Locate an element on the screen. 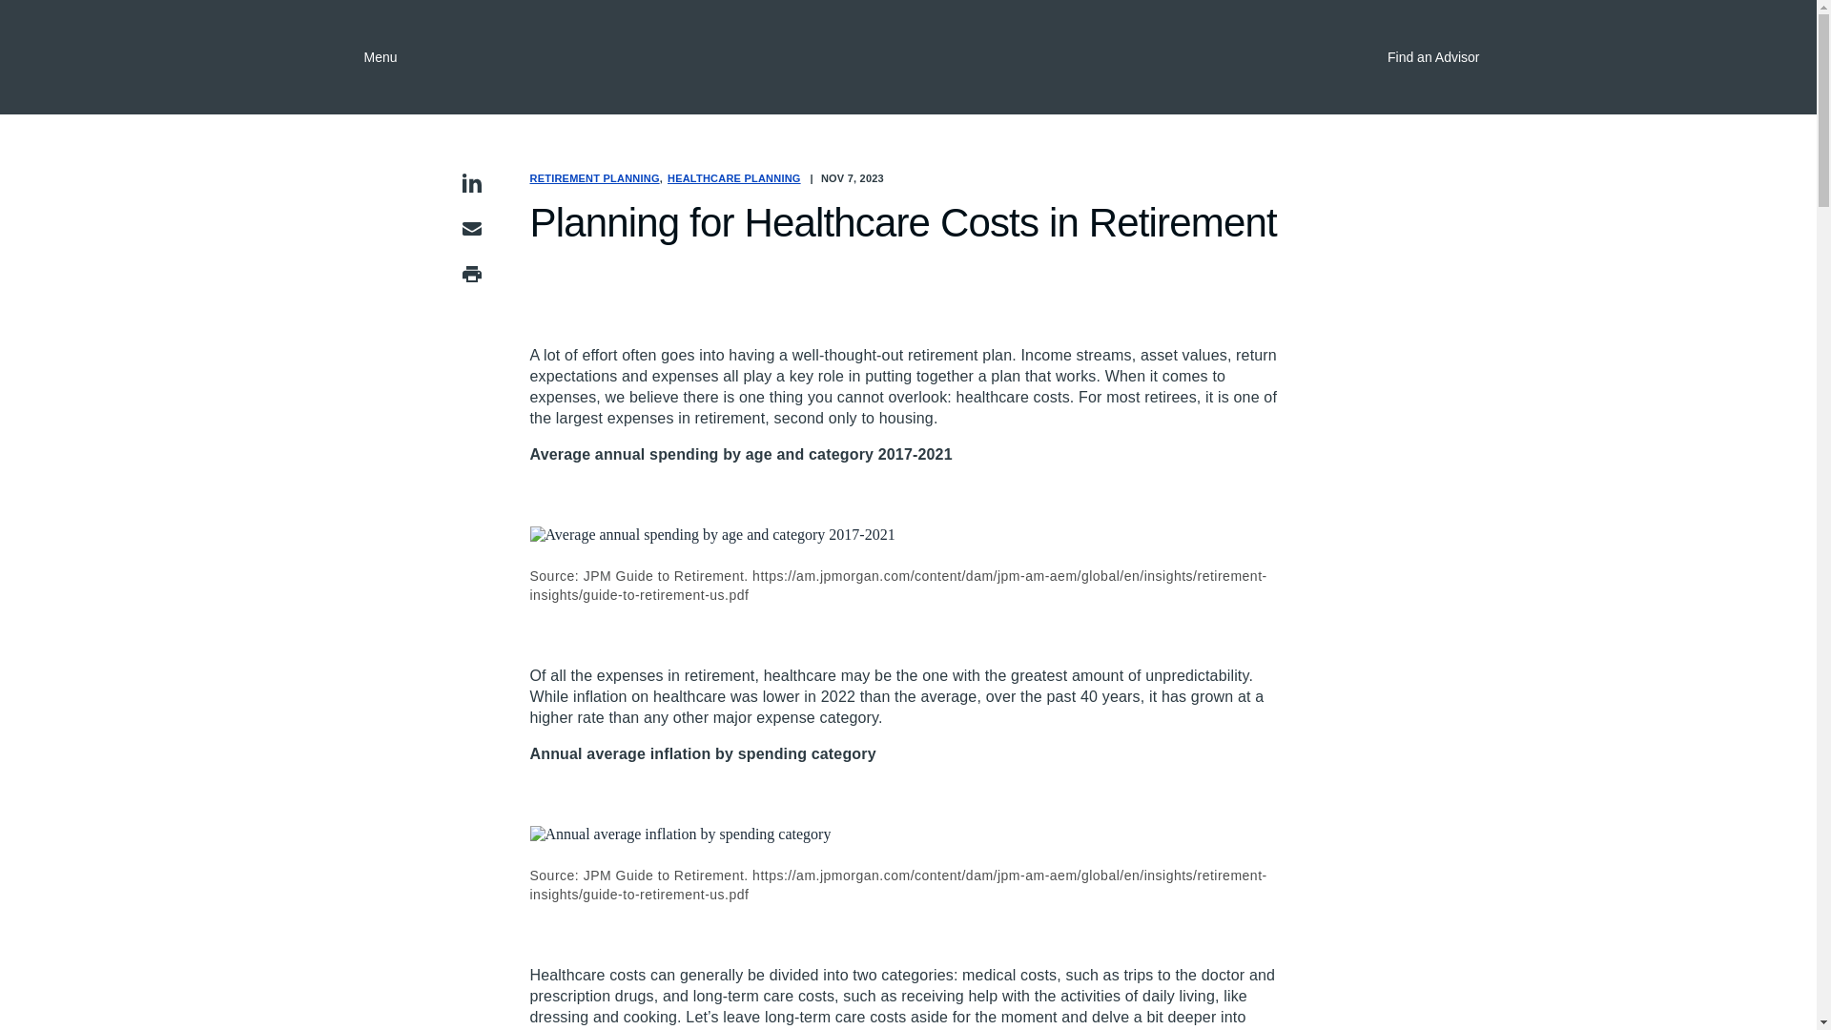 The width and height of the screenshot is (1831, 1030). HEALTHCARE PLANNING is located at coordinates (734, 178).